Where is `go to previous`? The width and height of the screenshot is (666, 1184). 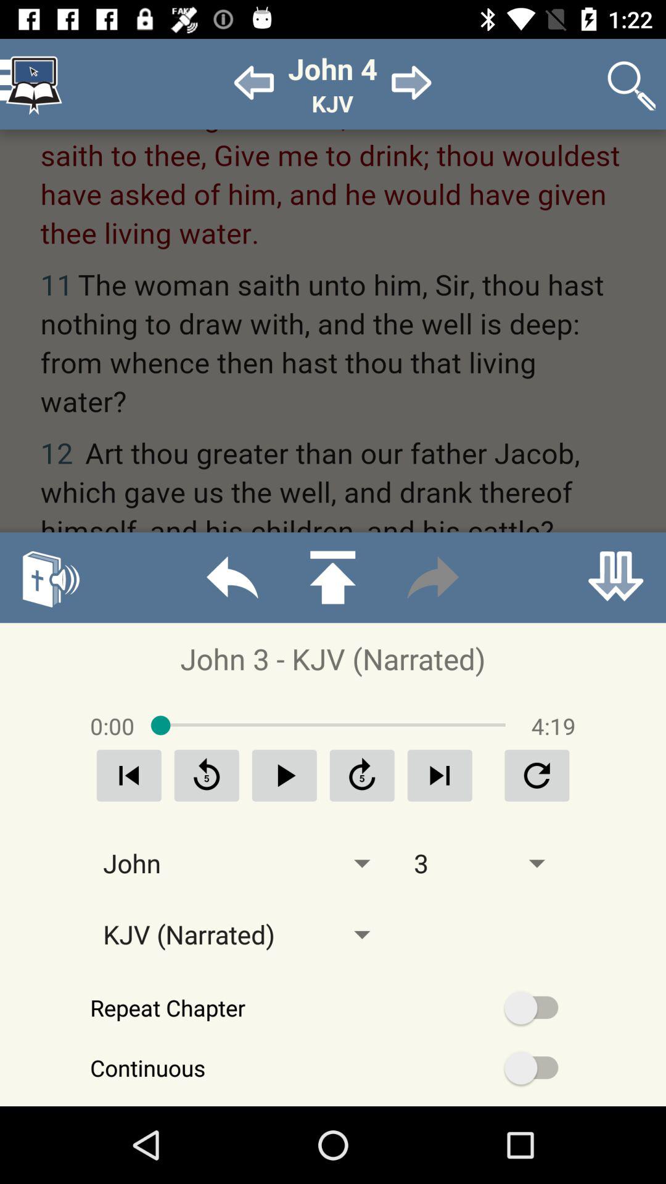 go to previous is located at coordinates (232, 577).